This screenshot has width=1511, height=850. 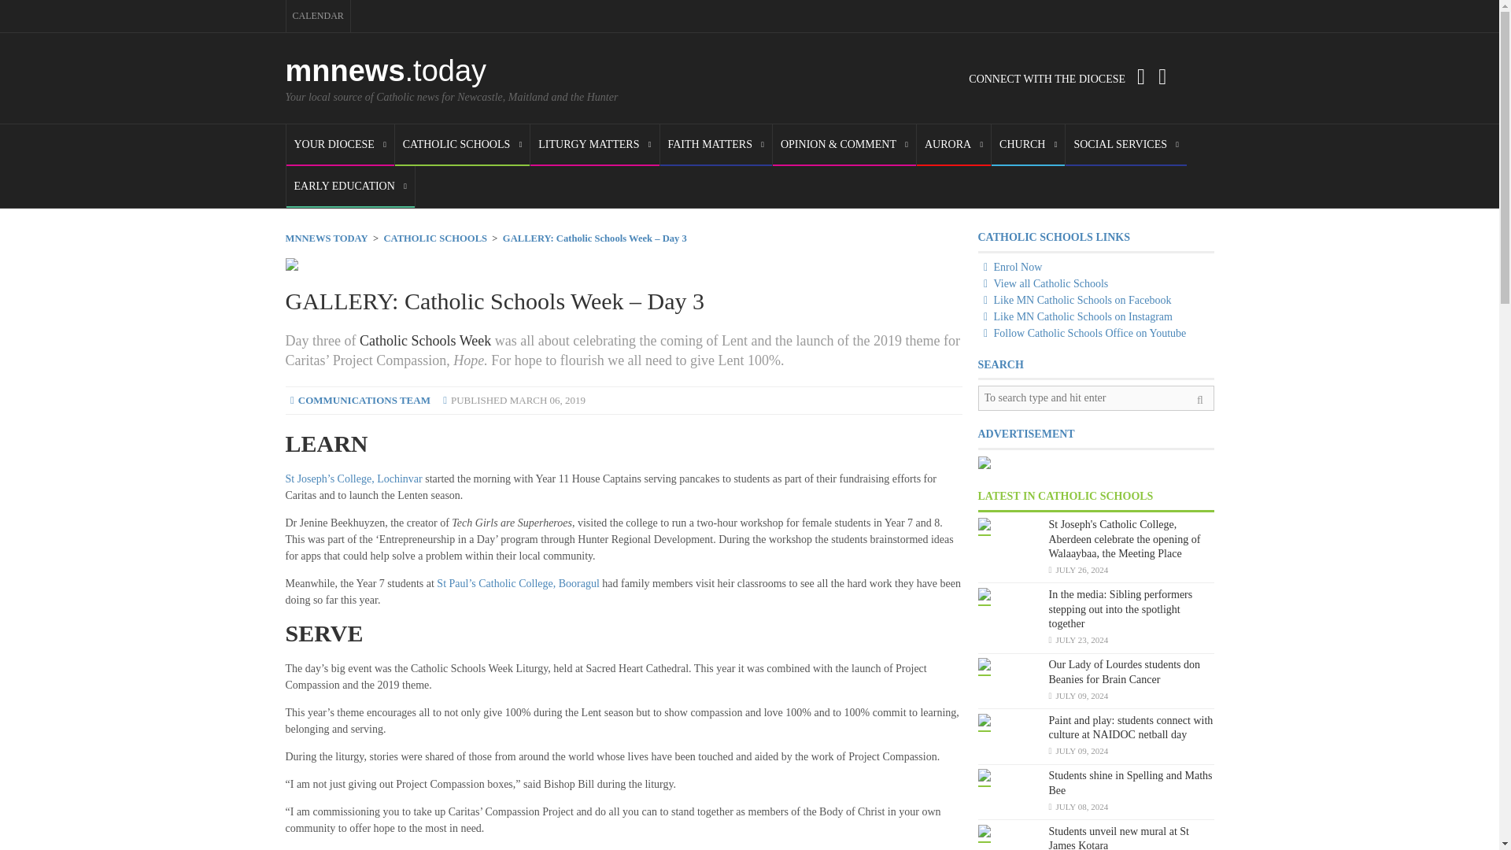 What do you see at coordinates (386, 71) in the screenshot?
I see `mnnews.today` at bounding box center [386, 71].